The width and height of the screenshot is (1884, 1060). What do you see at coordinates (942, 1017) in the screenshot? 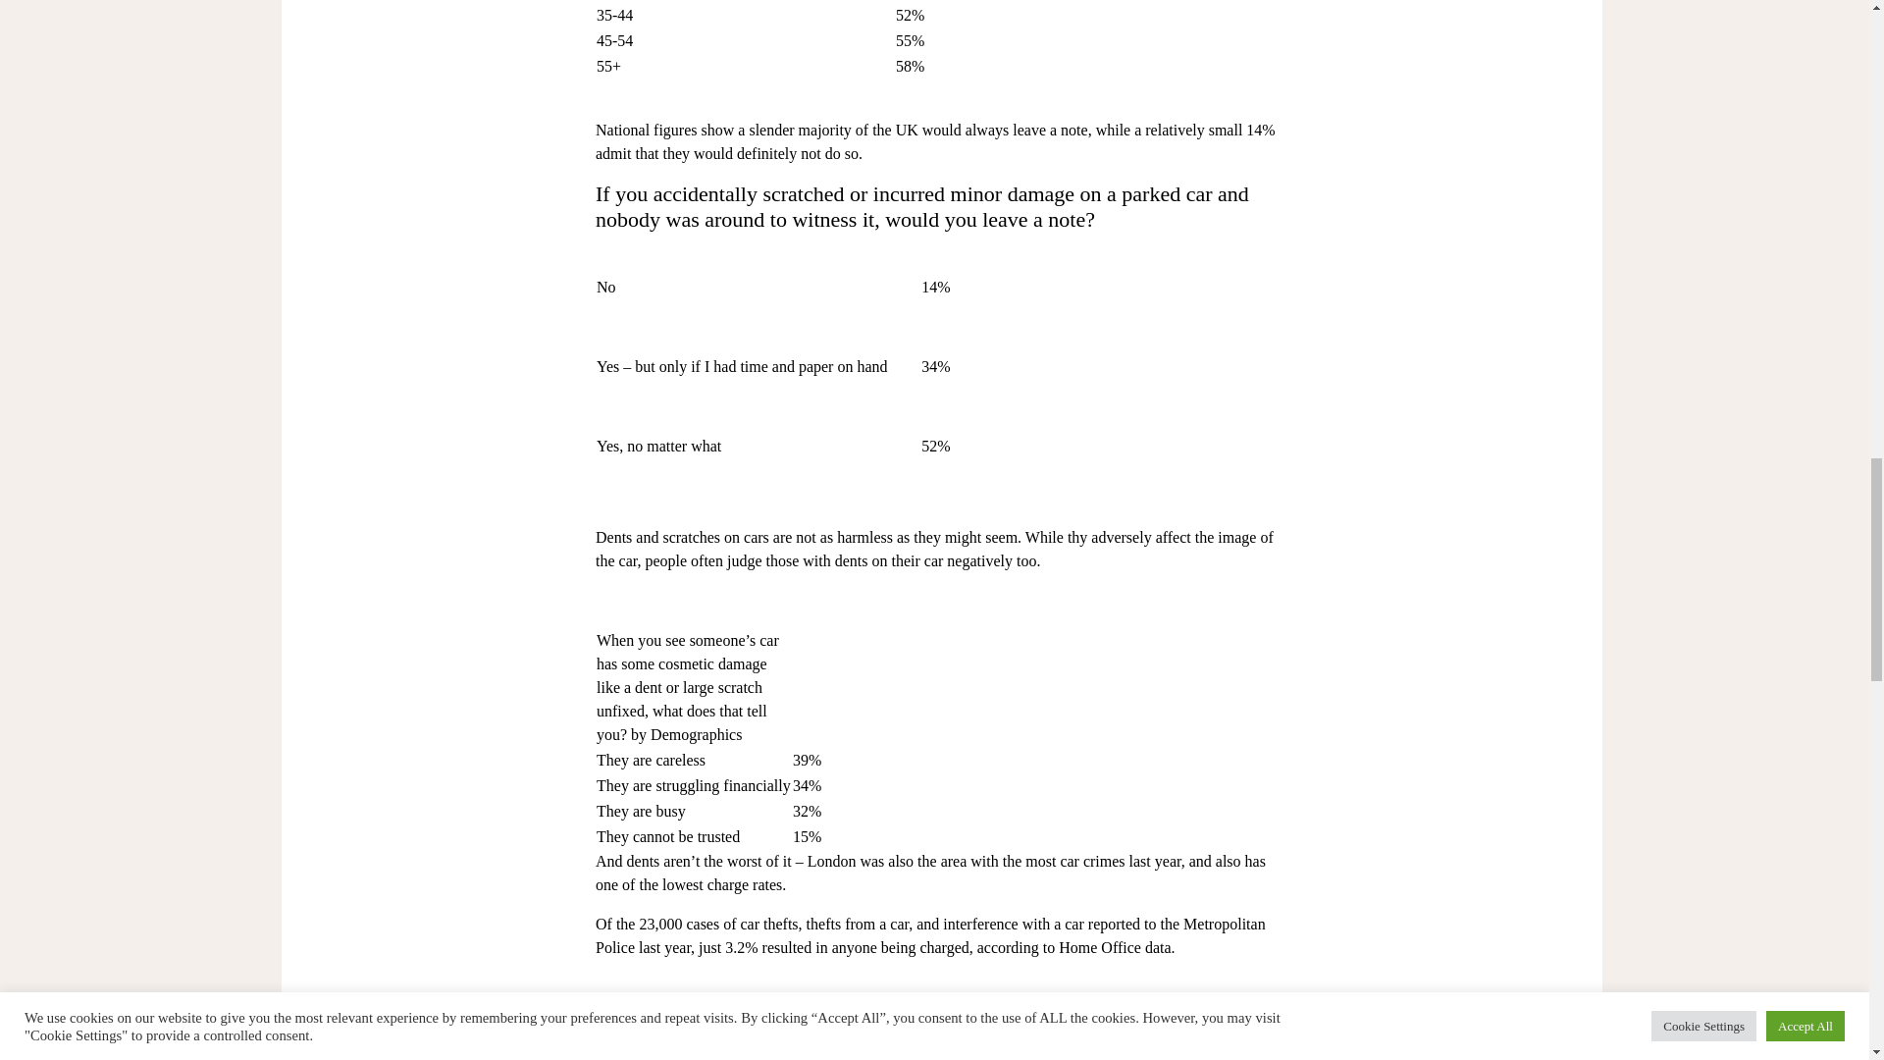
I see `3rd party ad content` at bounding box center [942, 1017].